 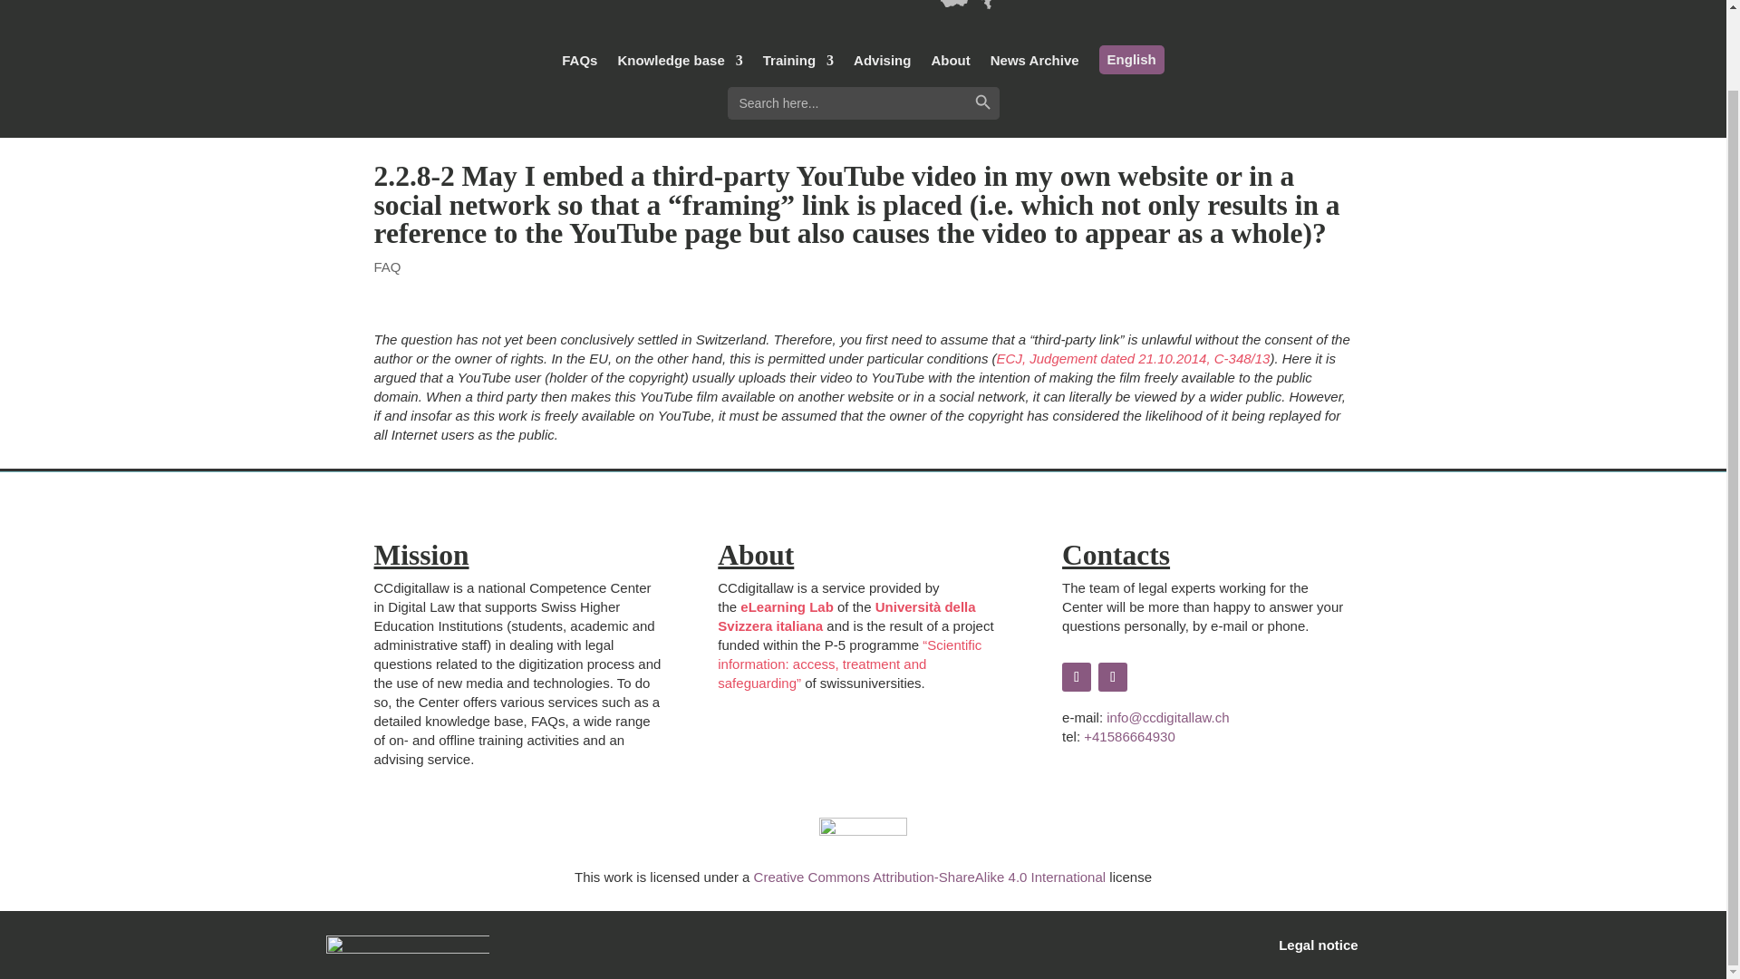 What do you see at coordinates (1076, 676) in the screenshot?
I see `Follow on Facebook` at bounding box center [1076, 676].